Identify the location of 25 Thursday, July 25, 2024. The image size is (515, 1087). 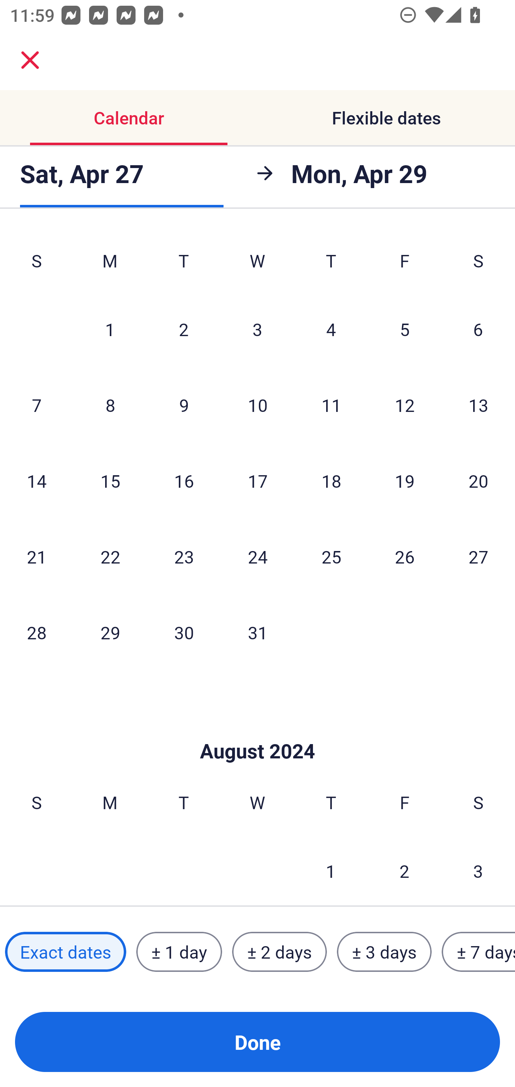
(331, 556).